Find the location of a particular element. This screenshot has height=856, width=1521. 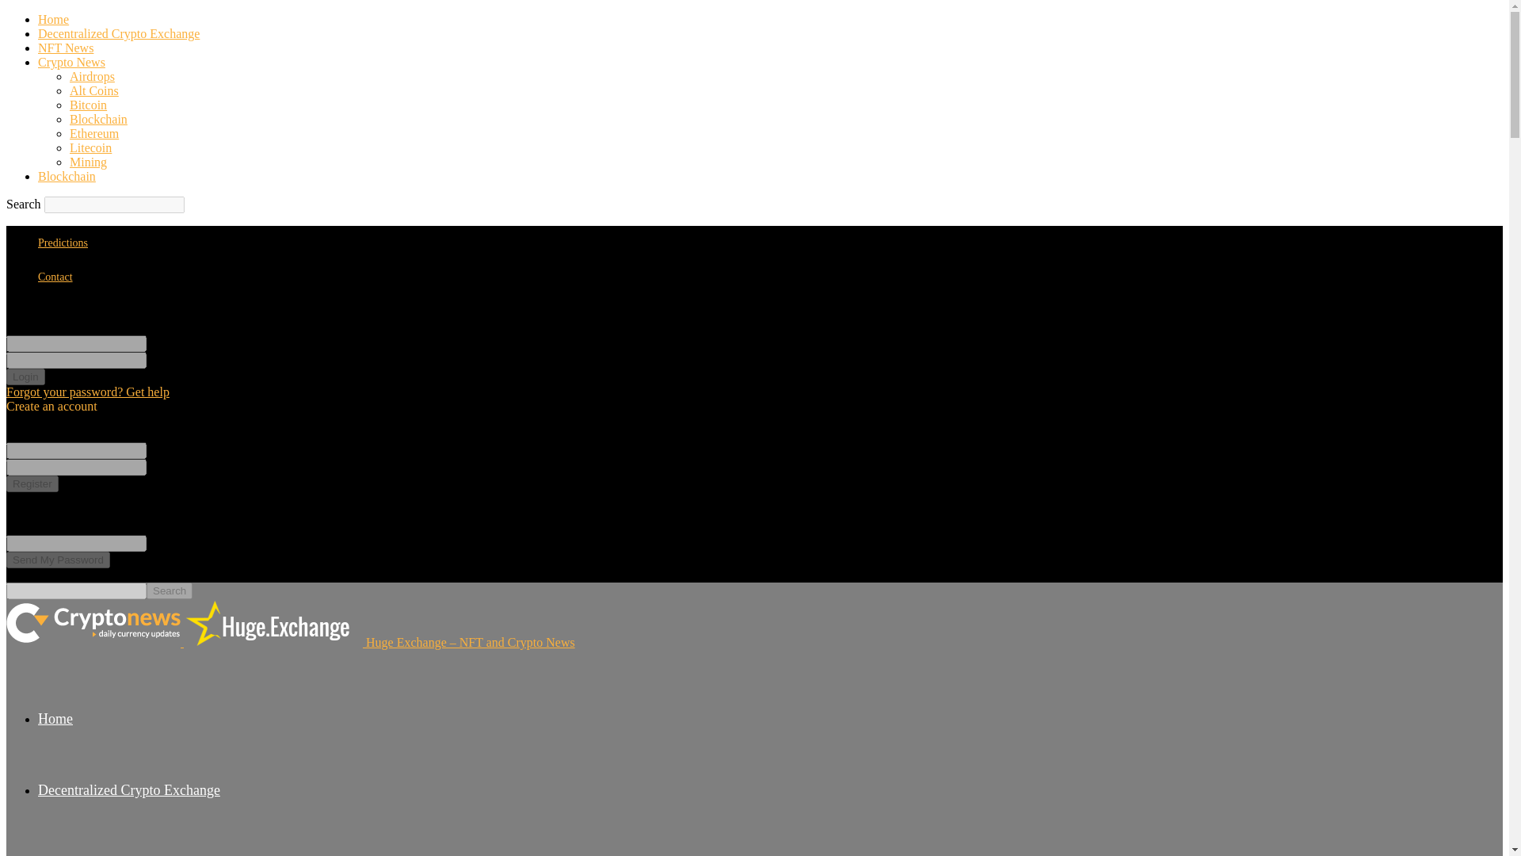

Crypto News is located at coordinates (71, 62).